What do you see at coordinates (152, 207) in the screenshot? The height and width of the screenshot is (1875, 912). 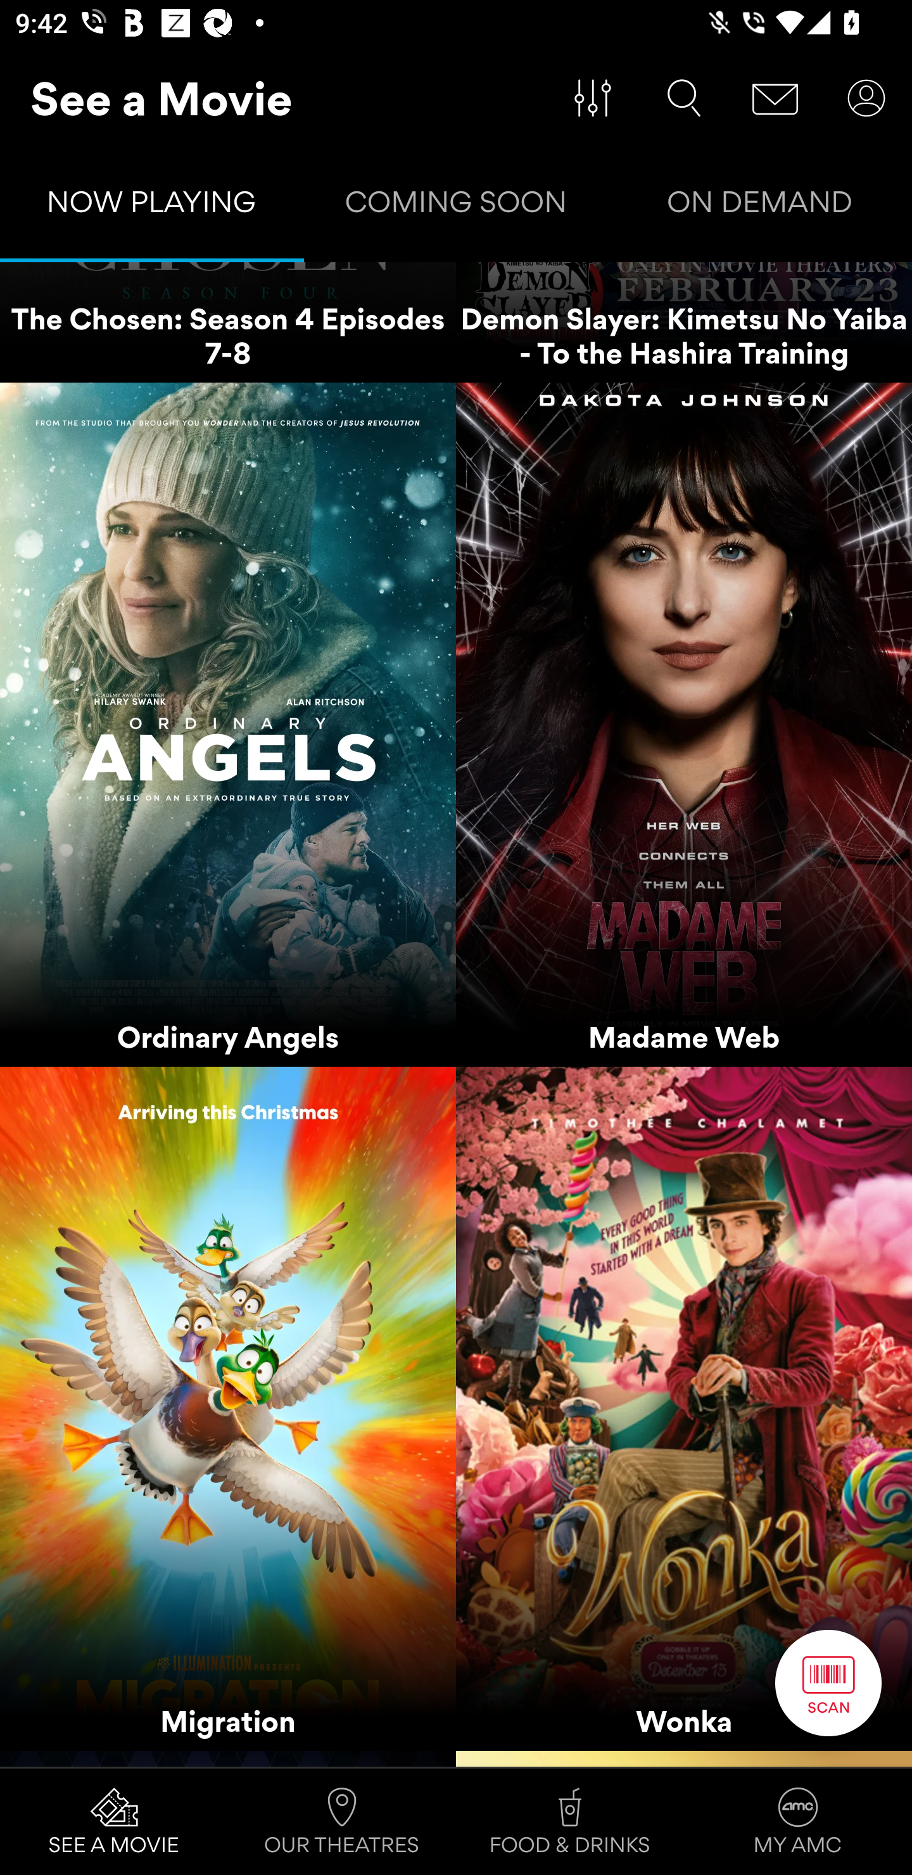 I see `NOW PLAYING
Tab 1 of 3` at bounding box center [152, 207].